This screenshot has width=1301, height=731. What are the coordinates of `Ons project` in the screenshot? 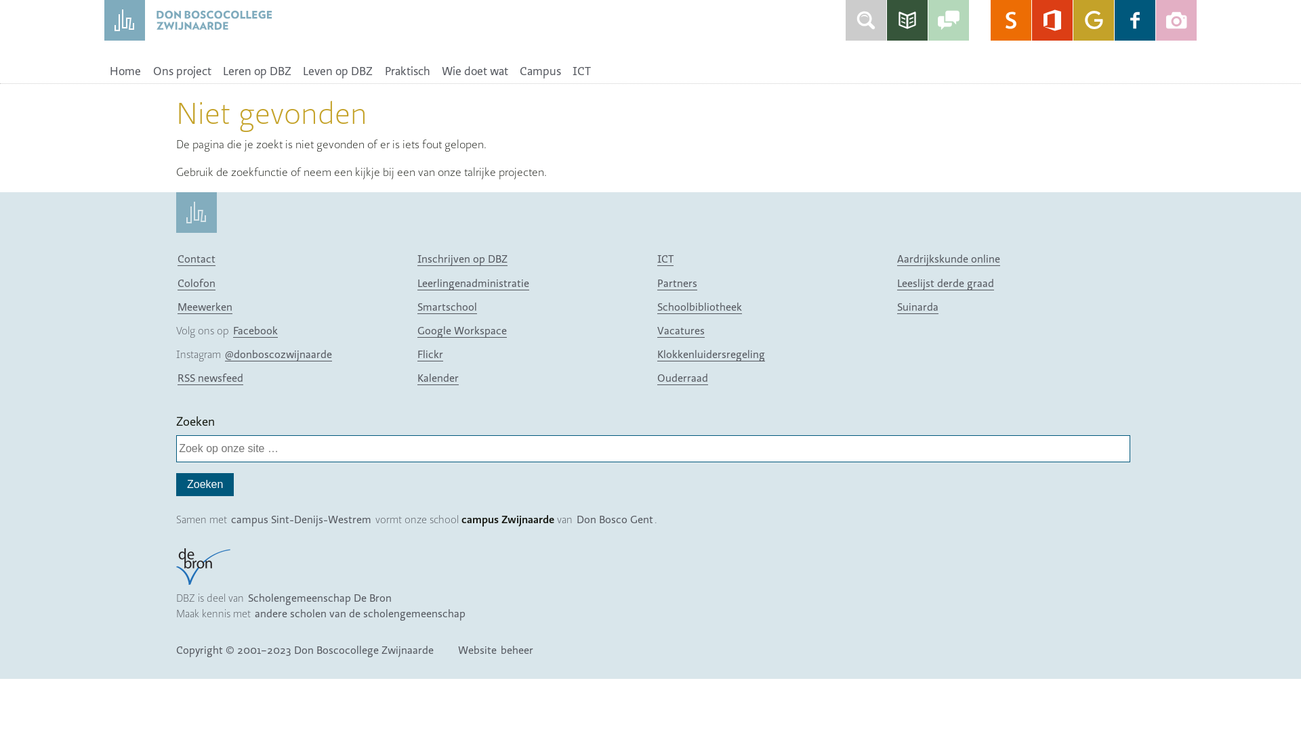 It's located at (182, 71).